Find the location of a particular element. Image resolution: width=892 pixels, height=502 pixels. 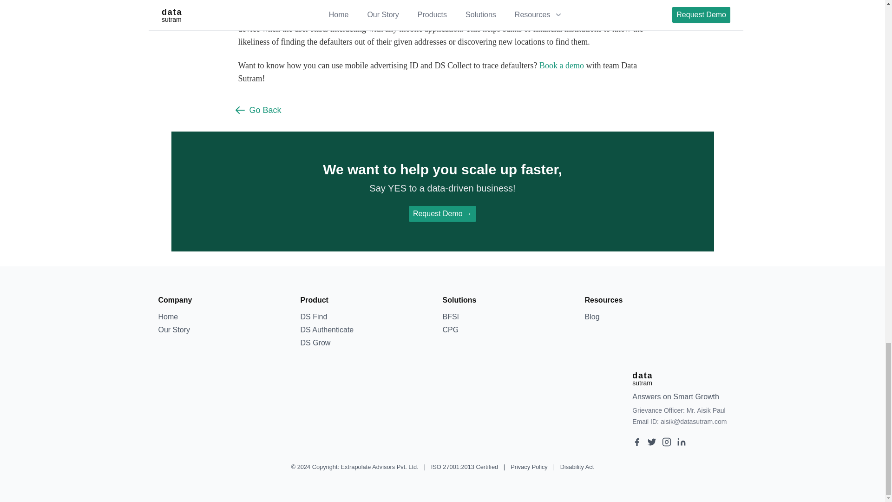

Blog is located at coordinates (592, 317).